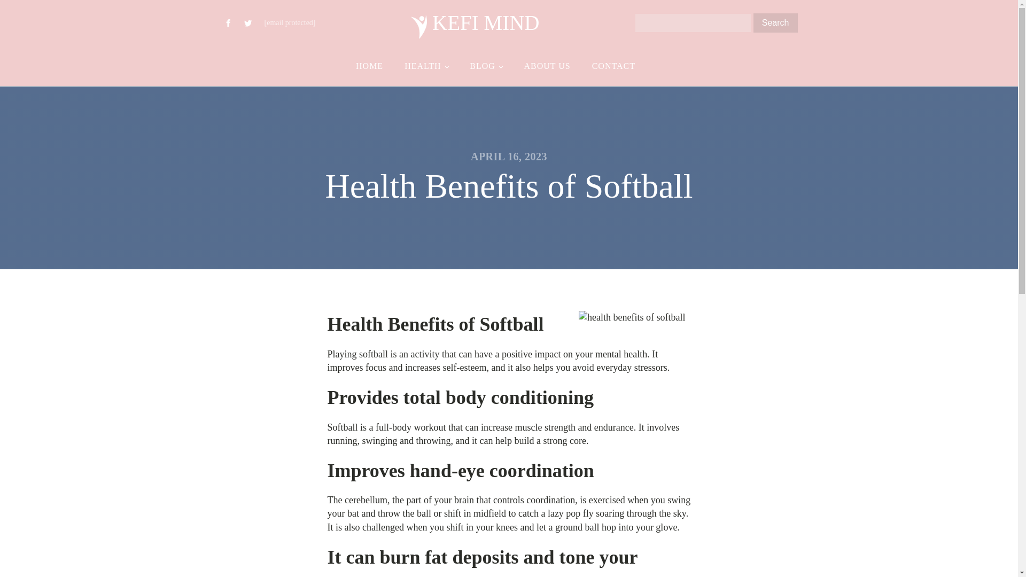  What do you see at coordinates (547, 66) in the screenshot?
I see `ABOUT US` at bounding box center [547, 66].